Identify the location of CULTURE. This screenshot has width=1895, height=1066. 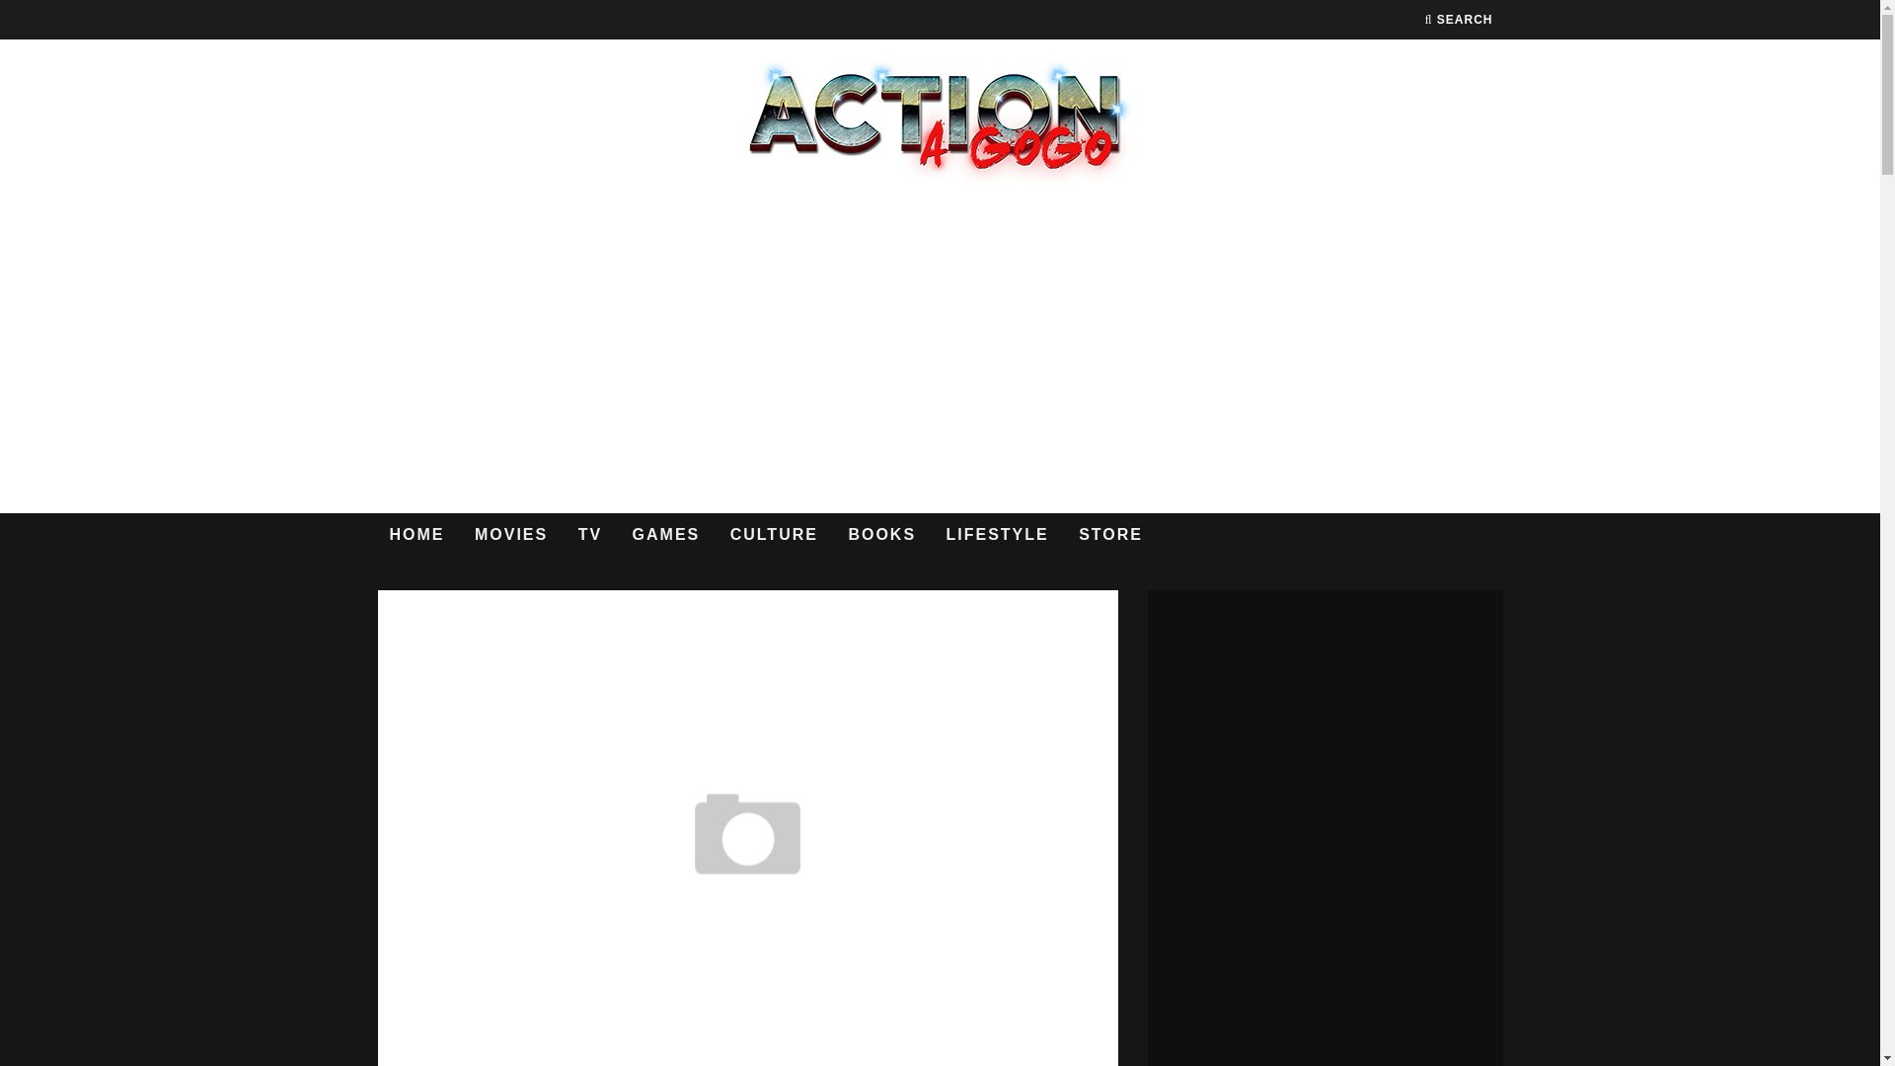
(774, 535).